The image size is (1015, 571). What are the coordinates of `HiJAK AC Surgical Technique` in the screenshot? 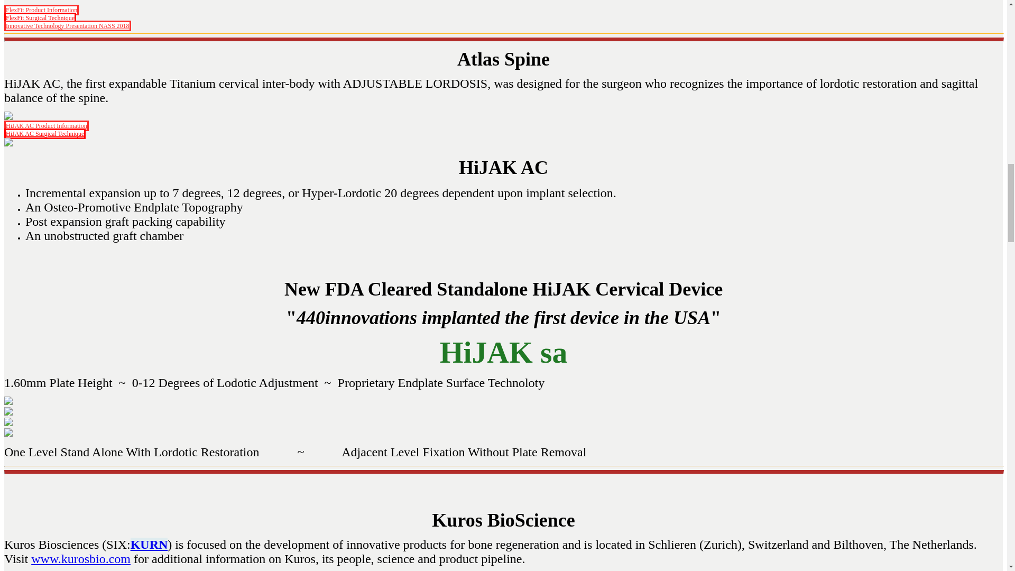 It's located at (44, 134).